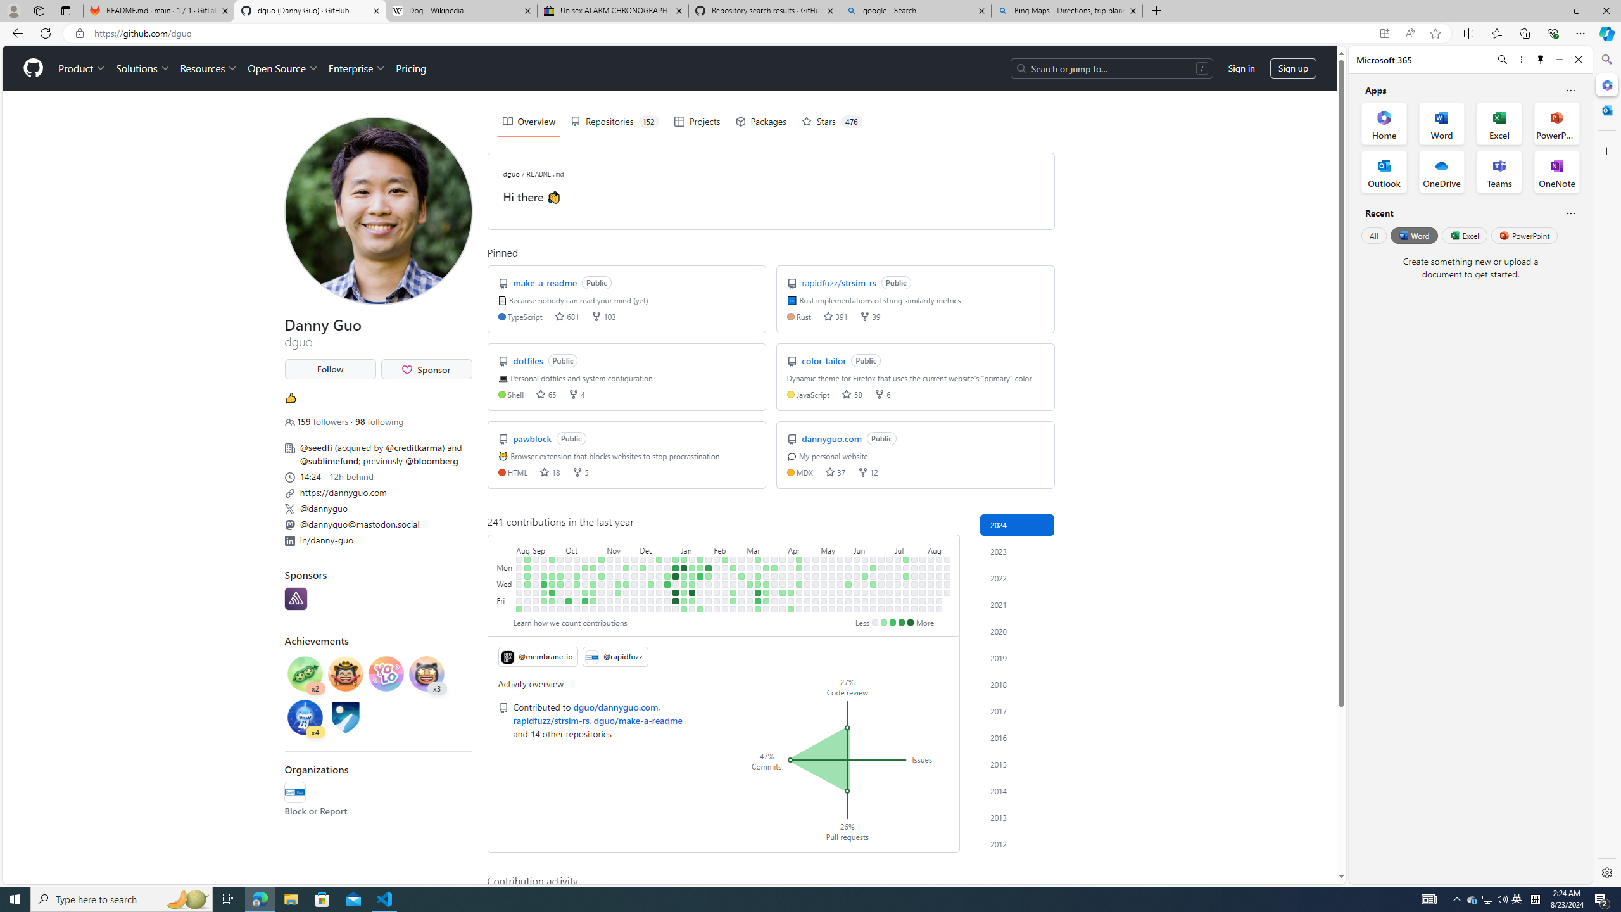 The height and width of the screenshot is (912, 1621). Describe the element at coordinates (931, 592) in the screenshot. I see `No contributions on August 8th.` at that location.